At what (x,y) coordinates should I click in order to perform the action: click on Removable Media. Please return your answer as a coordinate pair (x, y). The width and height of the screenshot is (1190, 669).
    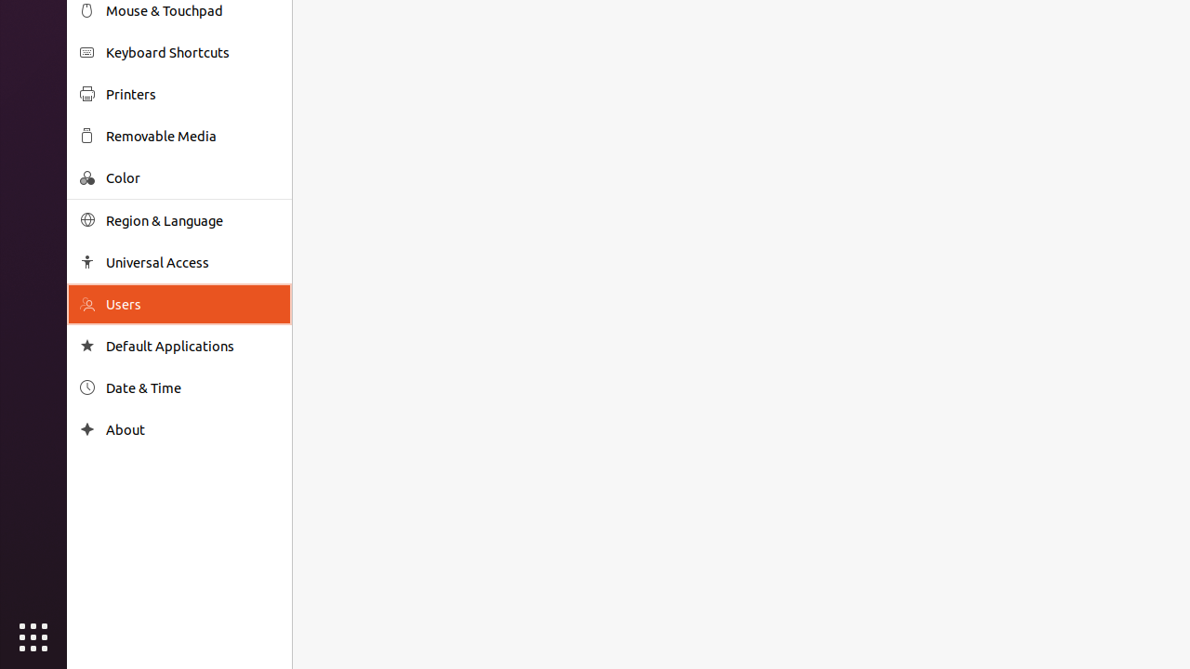
    Looking at the image, I should click on (192, 136).